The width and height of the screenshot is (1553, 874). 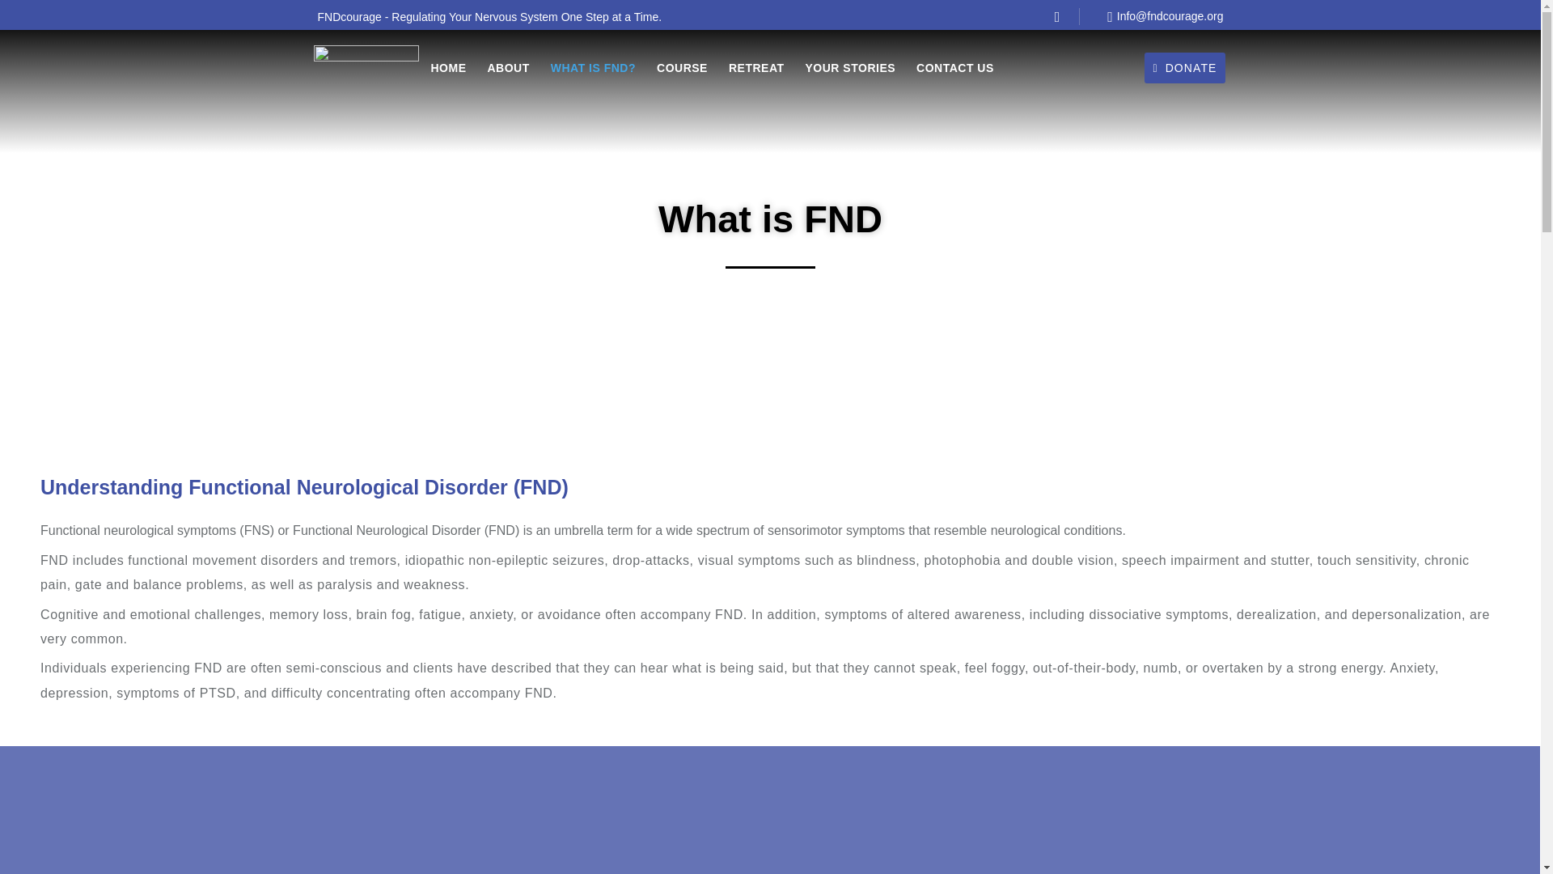 What do you see at coordinates (1184, 67) in the screenshot?
I see `DONATE` at bounding box center [1184, 67].